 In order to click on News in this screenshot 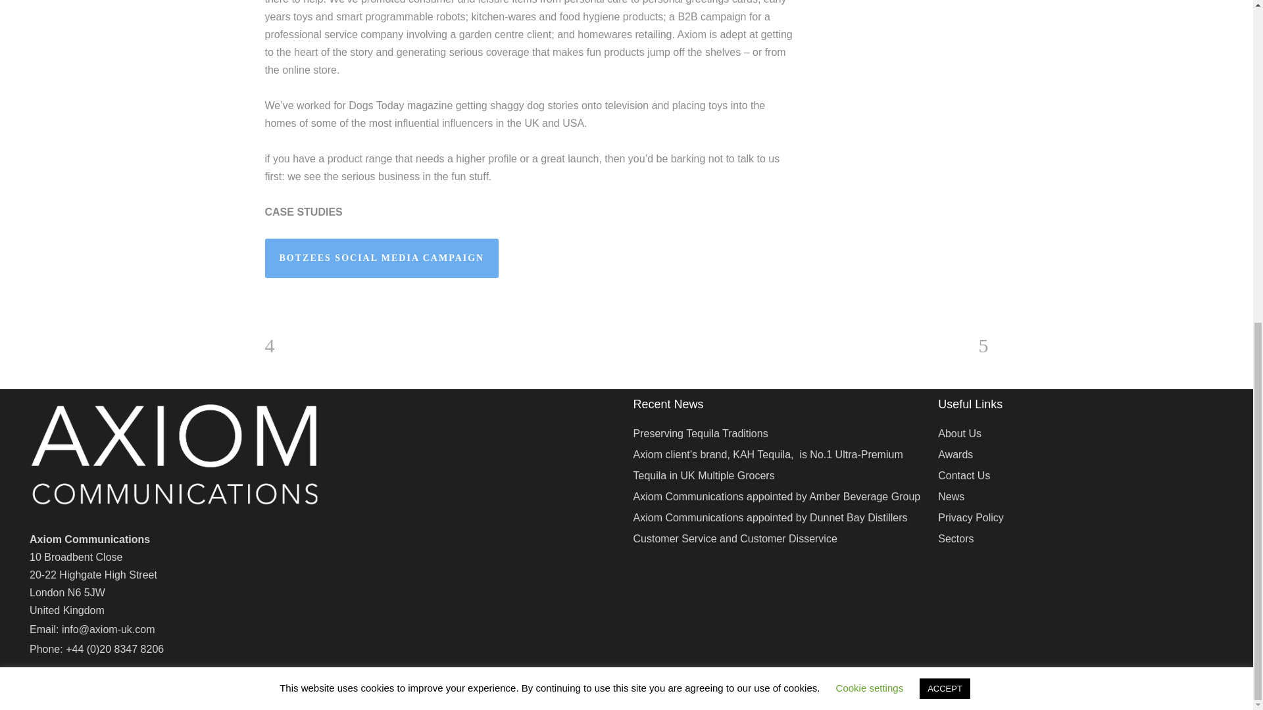, I will do `click(1081, 496)`.